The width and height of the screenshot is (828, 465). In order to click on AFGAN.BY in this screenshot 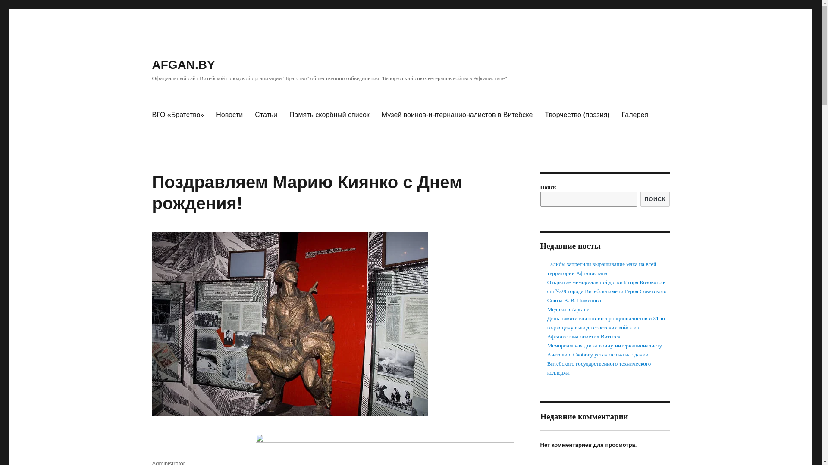, I will do `click(183, 65)`.